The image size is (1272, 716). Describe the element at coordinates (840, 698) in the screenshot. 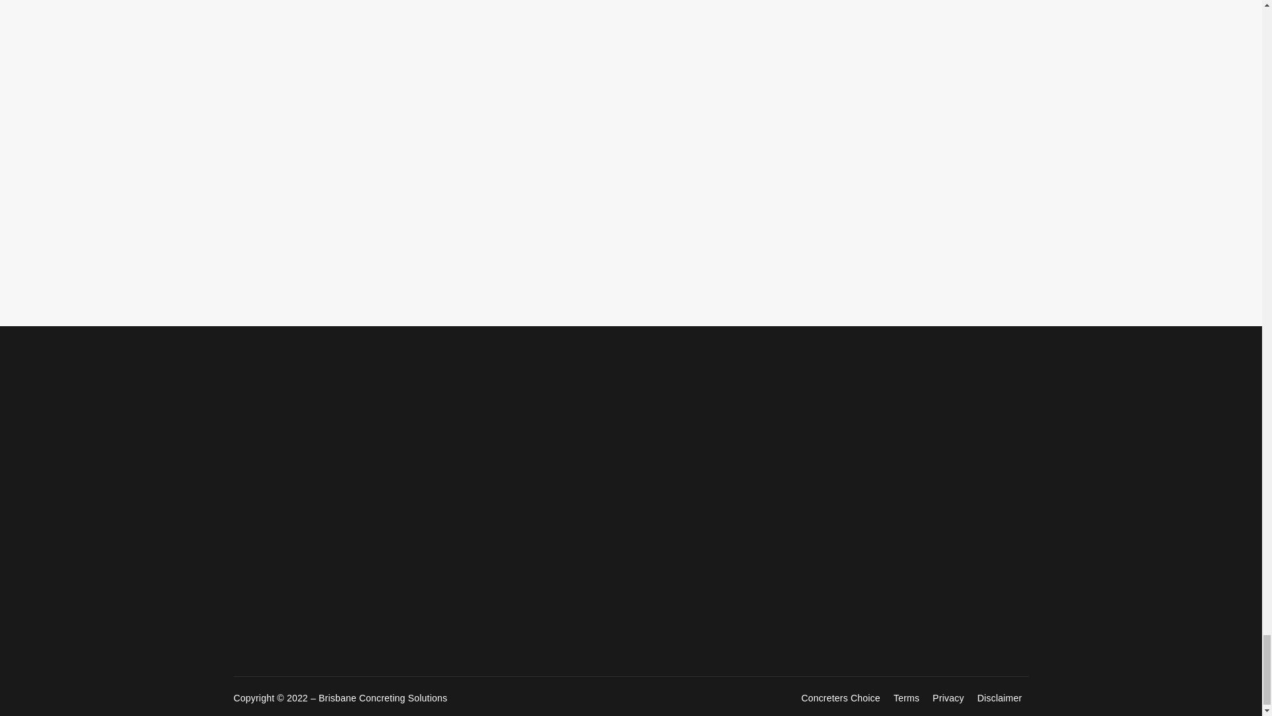

I see `Concreters Choice` at that location.